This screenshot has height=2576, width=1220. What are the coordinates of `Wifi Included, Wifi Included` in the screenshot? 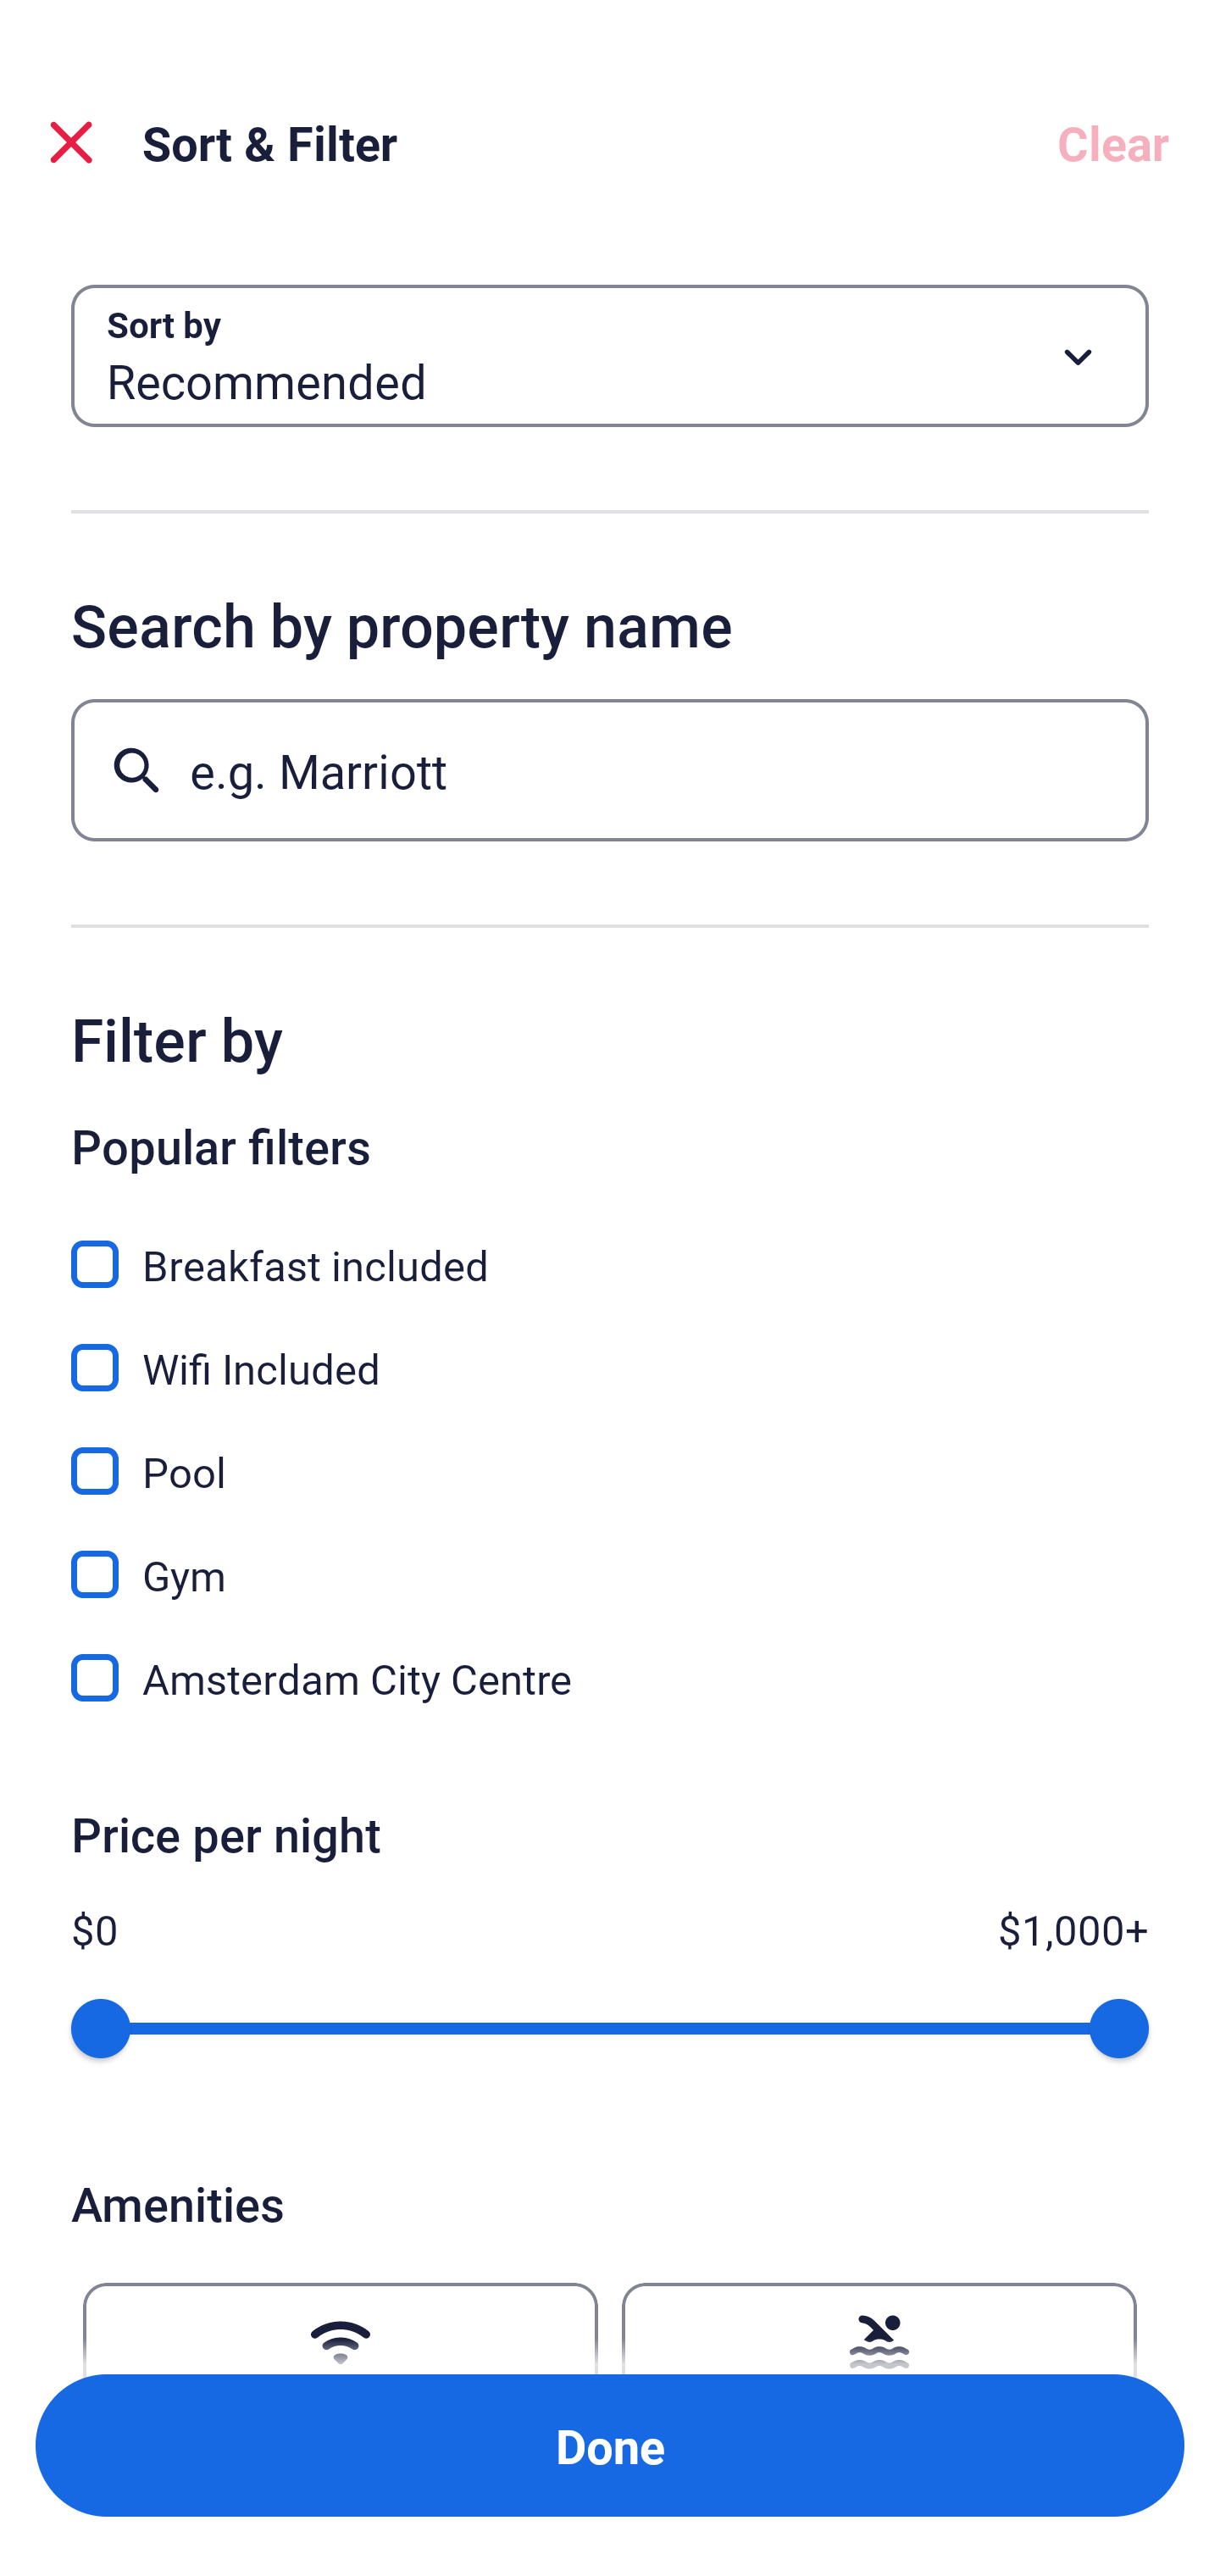 It's located at (610, 1349).